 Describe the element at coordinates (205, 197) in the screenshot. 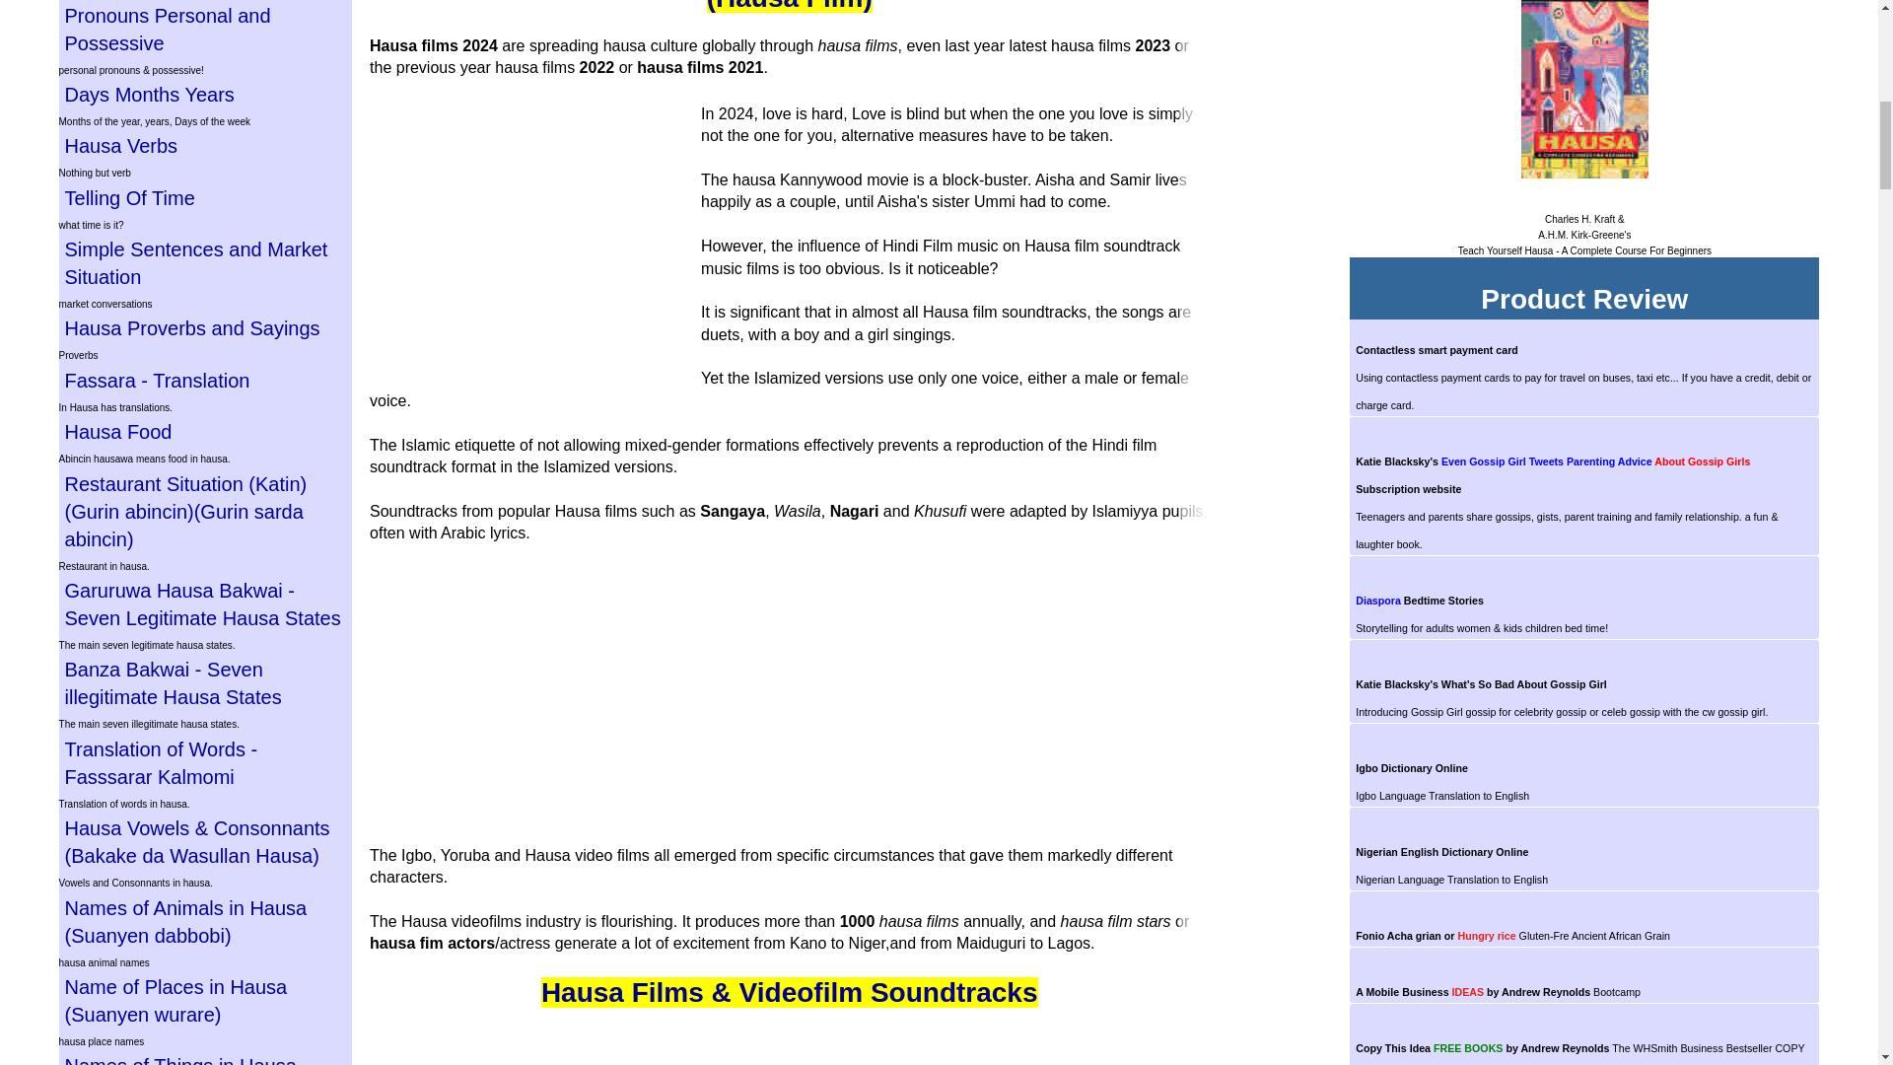

I see `Telling Of Time` at that location.